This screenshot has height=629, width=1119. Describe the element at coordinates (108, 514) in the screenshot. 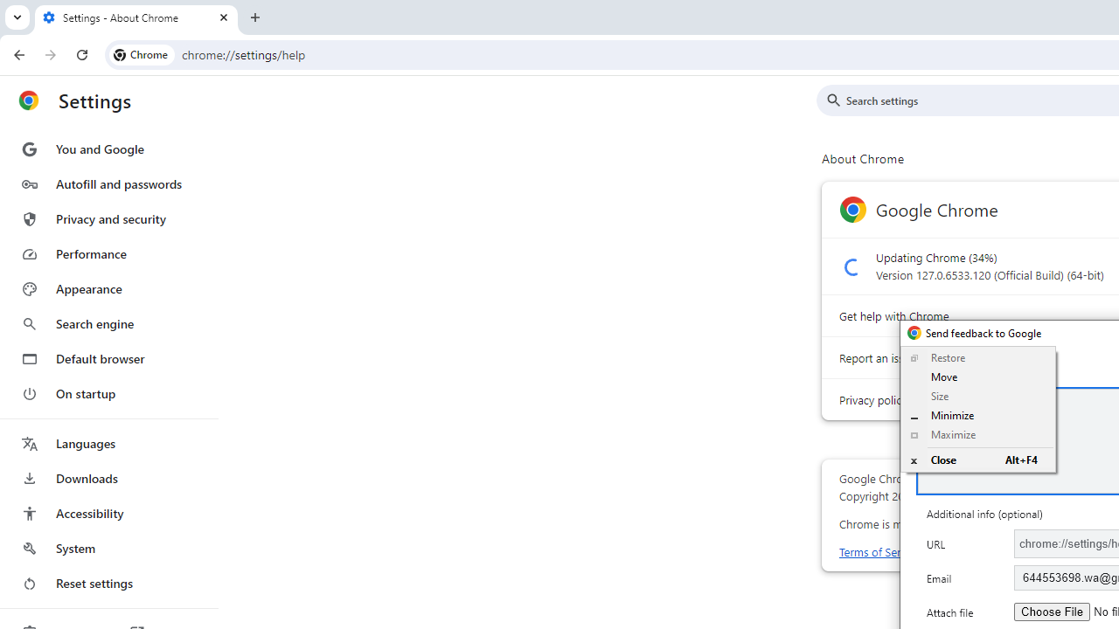

I see `Accessibility` at that location.